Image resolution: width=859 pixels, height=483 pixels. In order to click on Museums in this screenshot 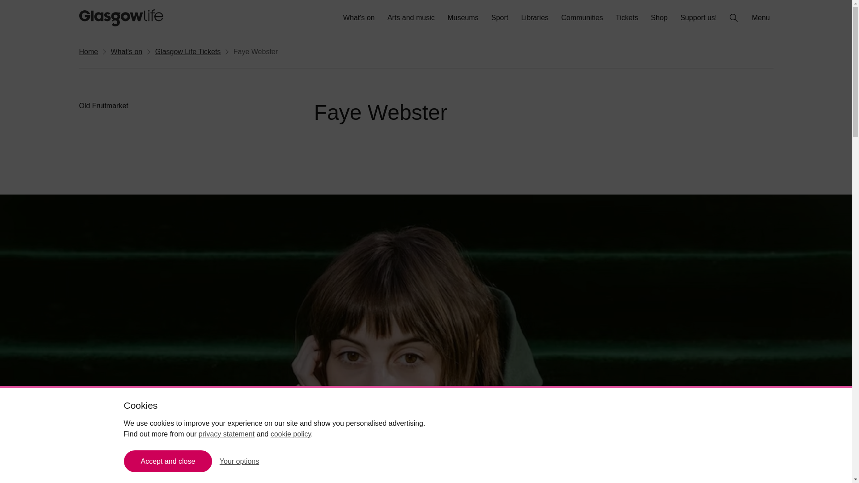, I will do `click(463, 18)`.